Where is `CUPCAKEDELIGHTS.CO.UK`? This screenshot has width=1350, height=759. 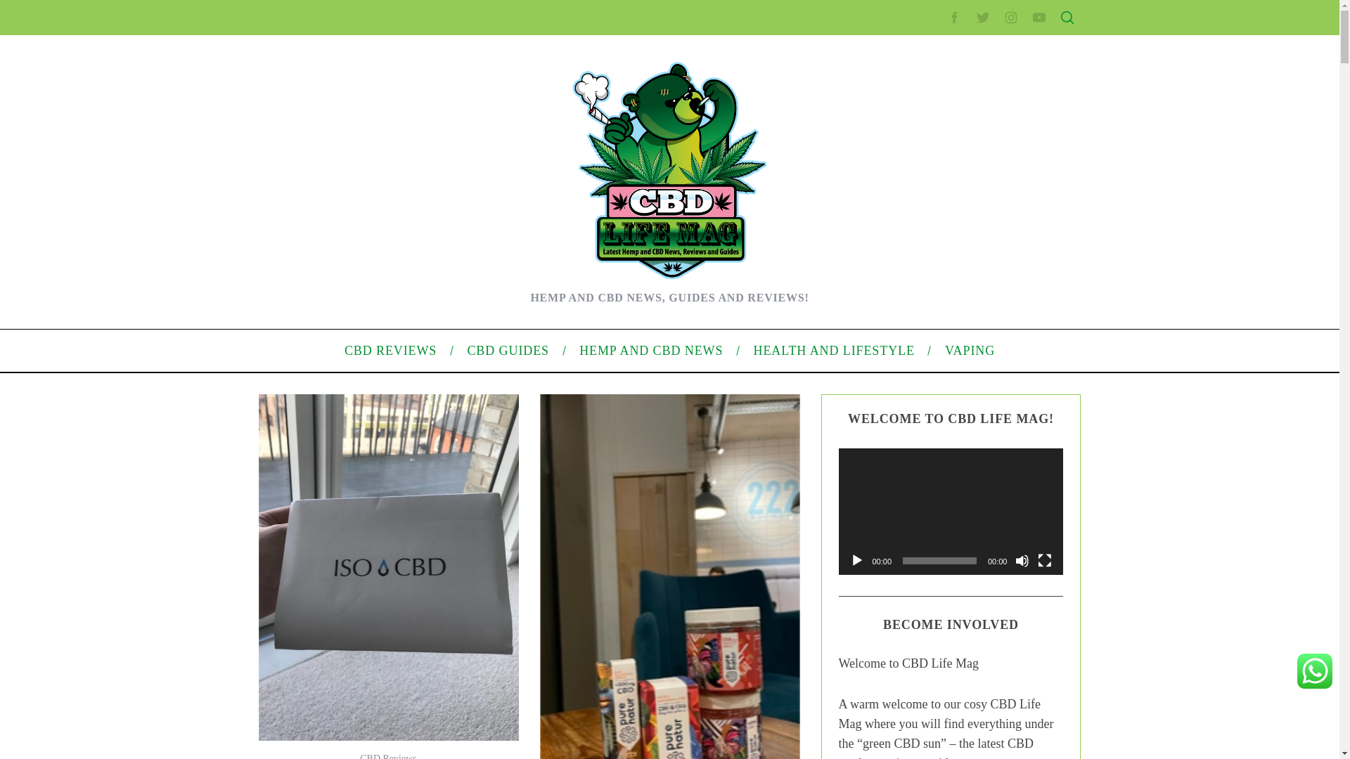
CUPCAKEDELIGHTS.CO.UK is located at coordinates (401, 26).